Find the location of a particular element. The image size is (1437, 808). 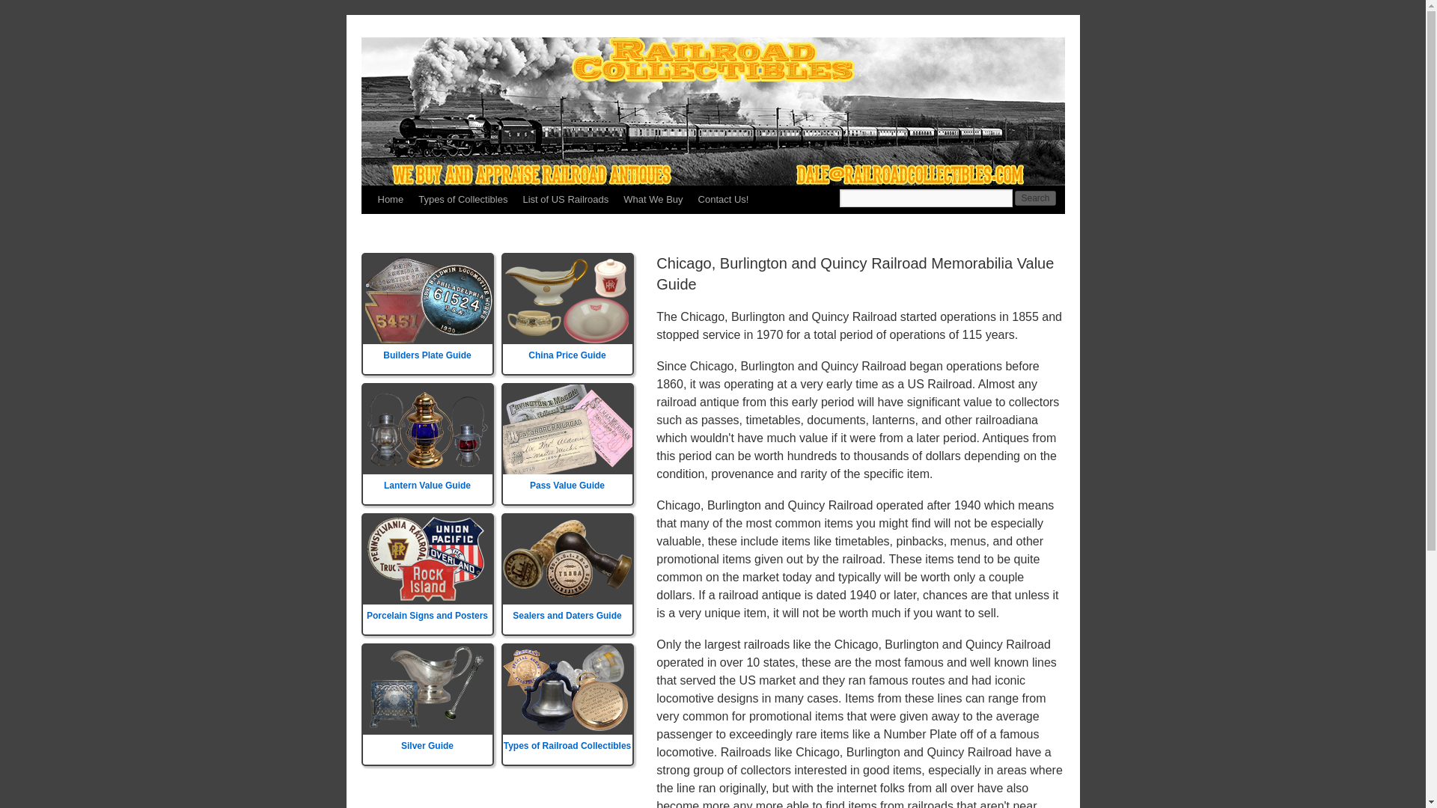

Contact Us! is located at coordinates (724, 200).